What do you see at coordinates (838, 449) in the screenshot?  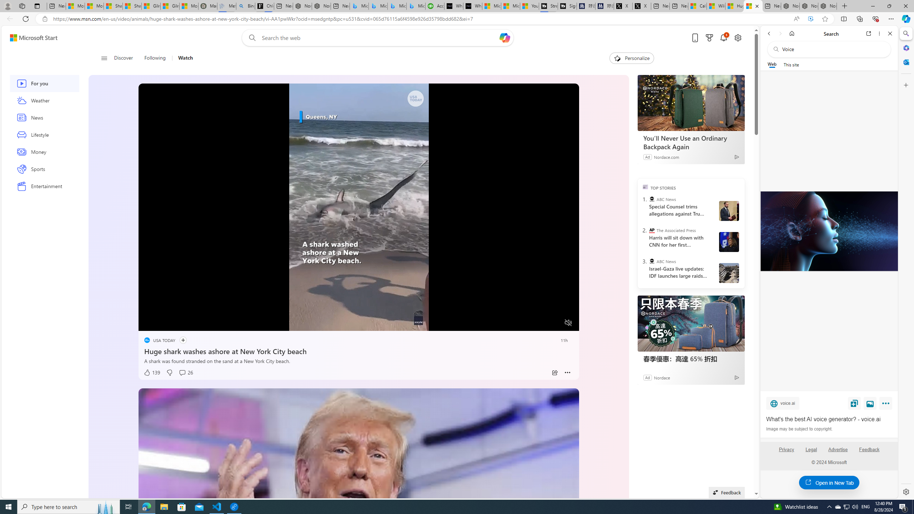 I see `Advertise` at bounding box center [838, 449].